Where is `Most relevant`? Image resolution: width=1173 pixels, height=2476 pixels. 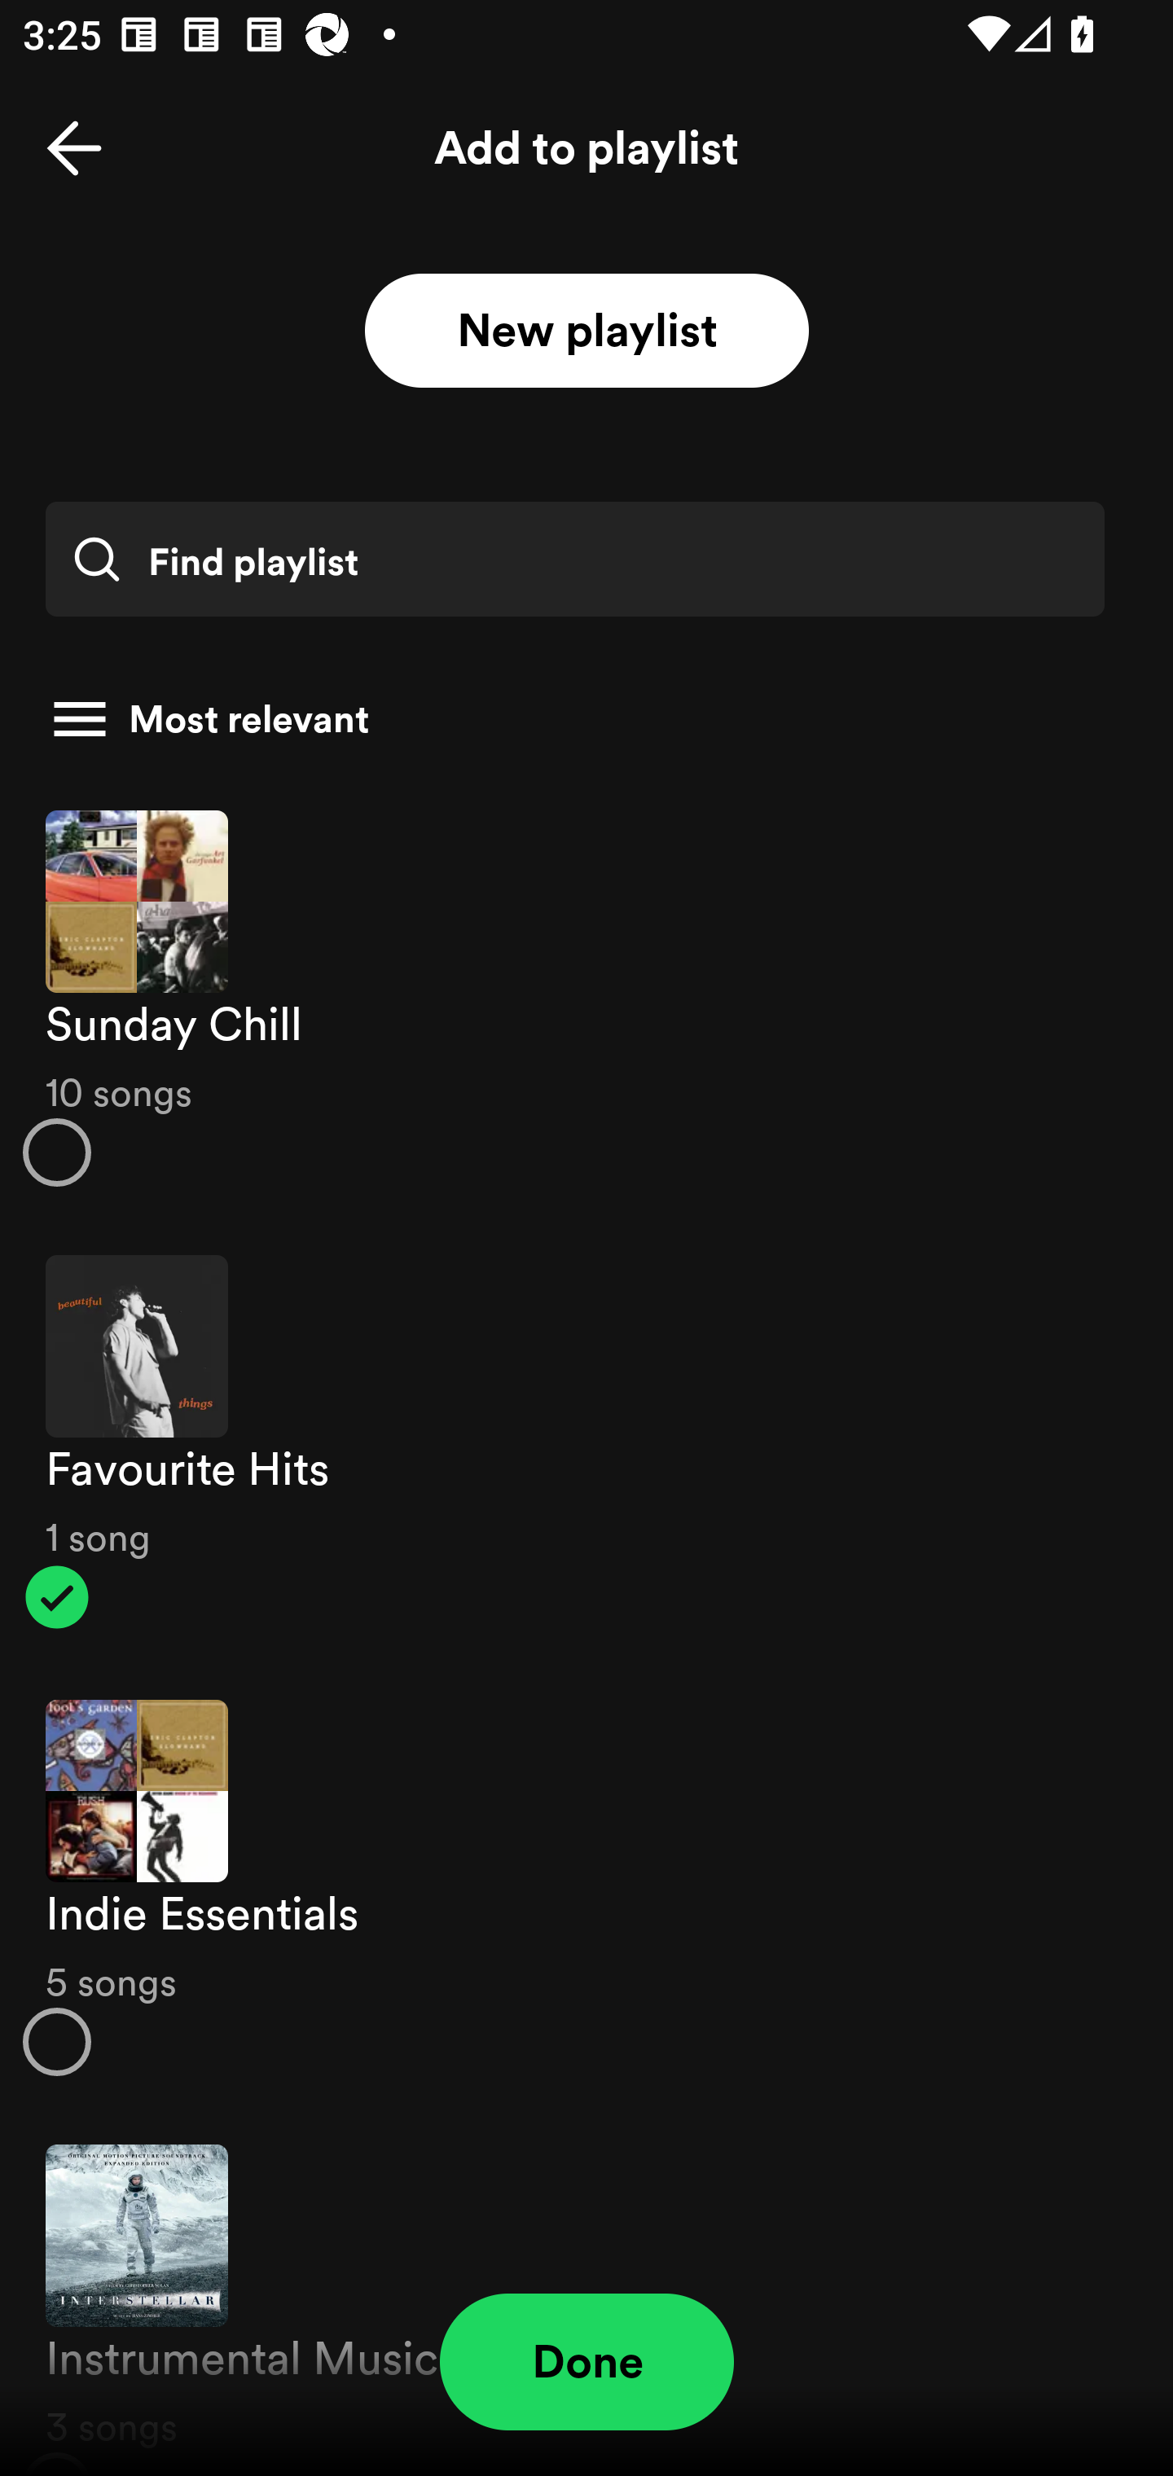 Most relevant is located at coordinates (575, 719).